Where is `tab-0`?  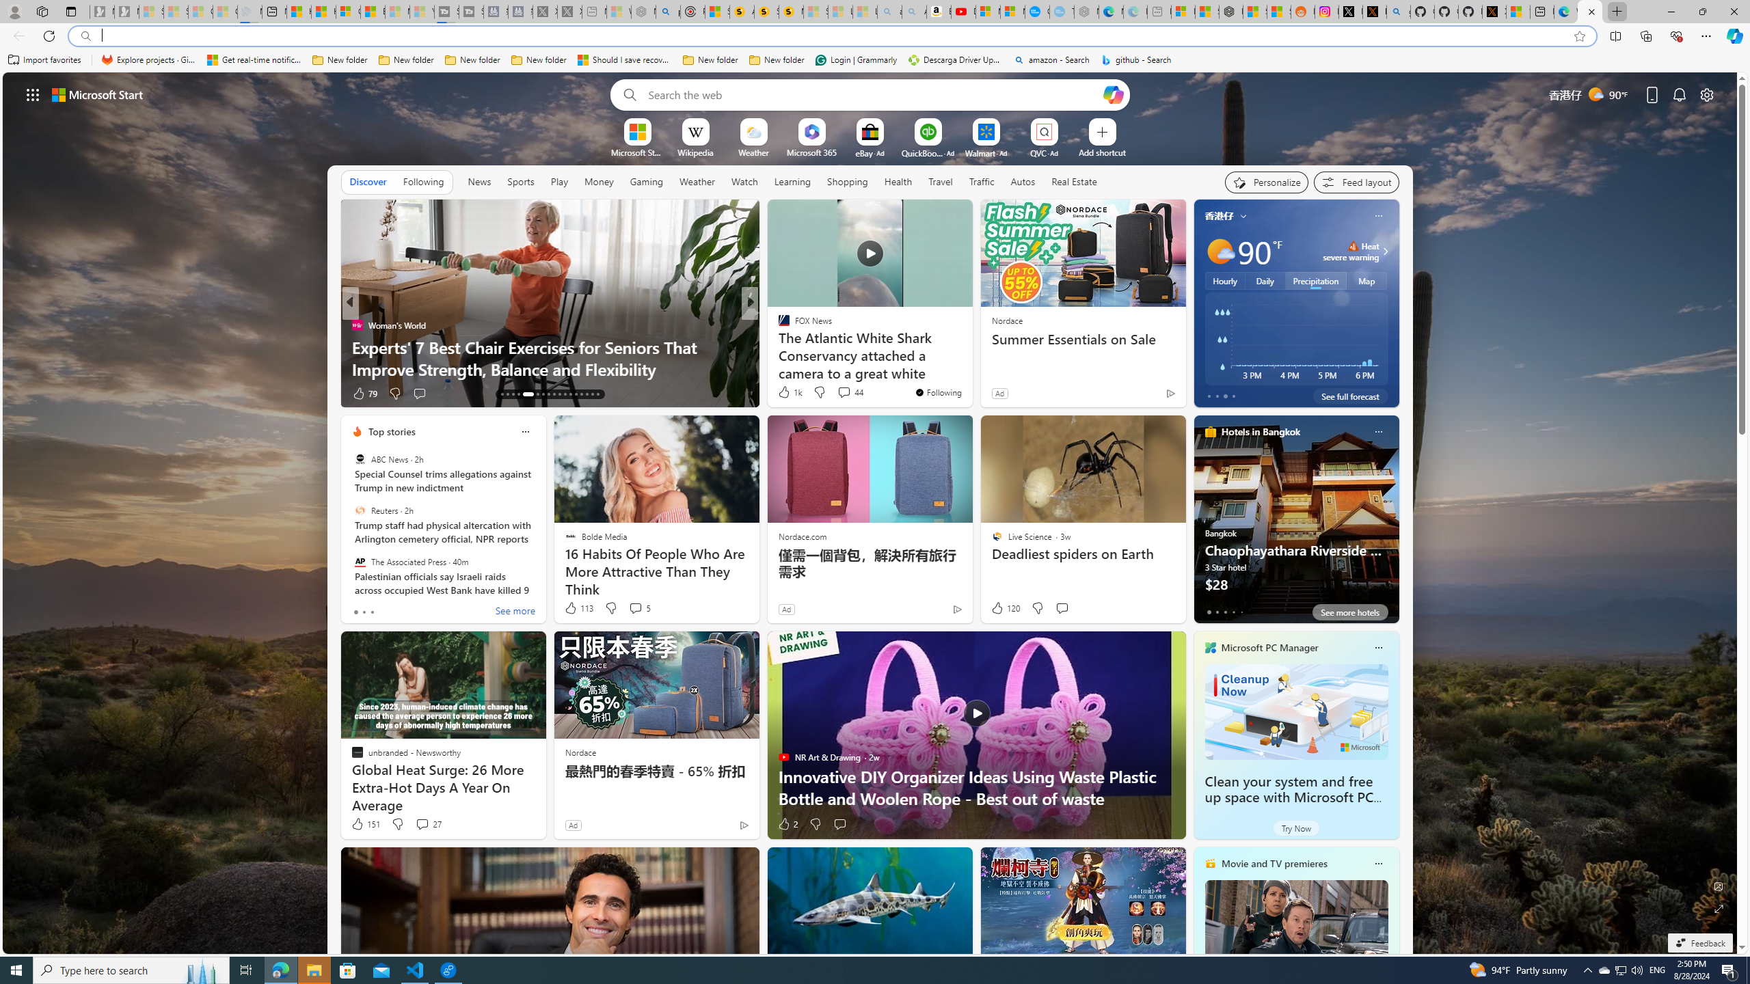
tab-0 is located at coordinates (1209, 612).